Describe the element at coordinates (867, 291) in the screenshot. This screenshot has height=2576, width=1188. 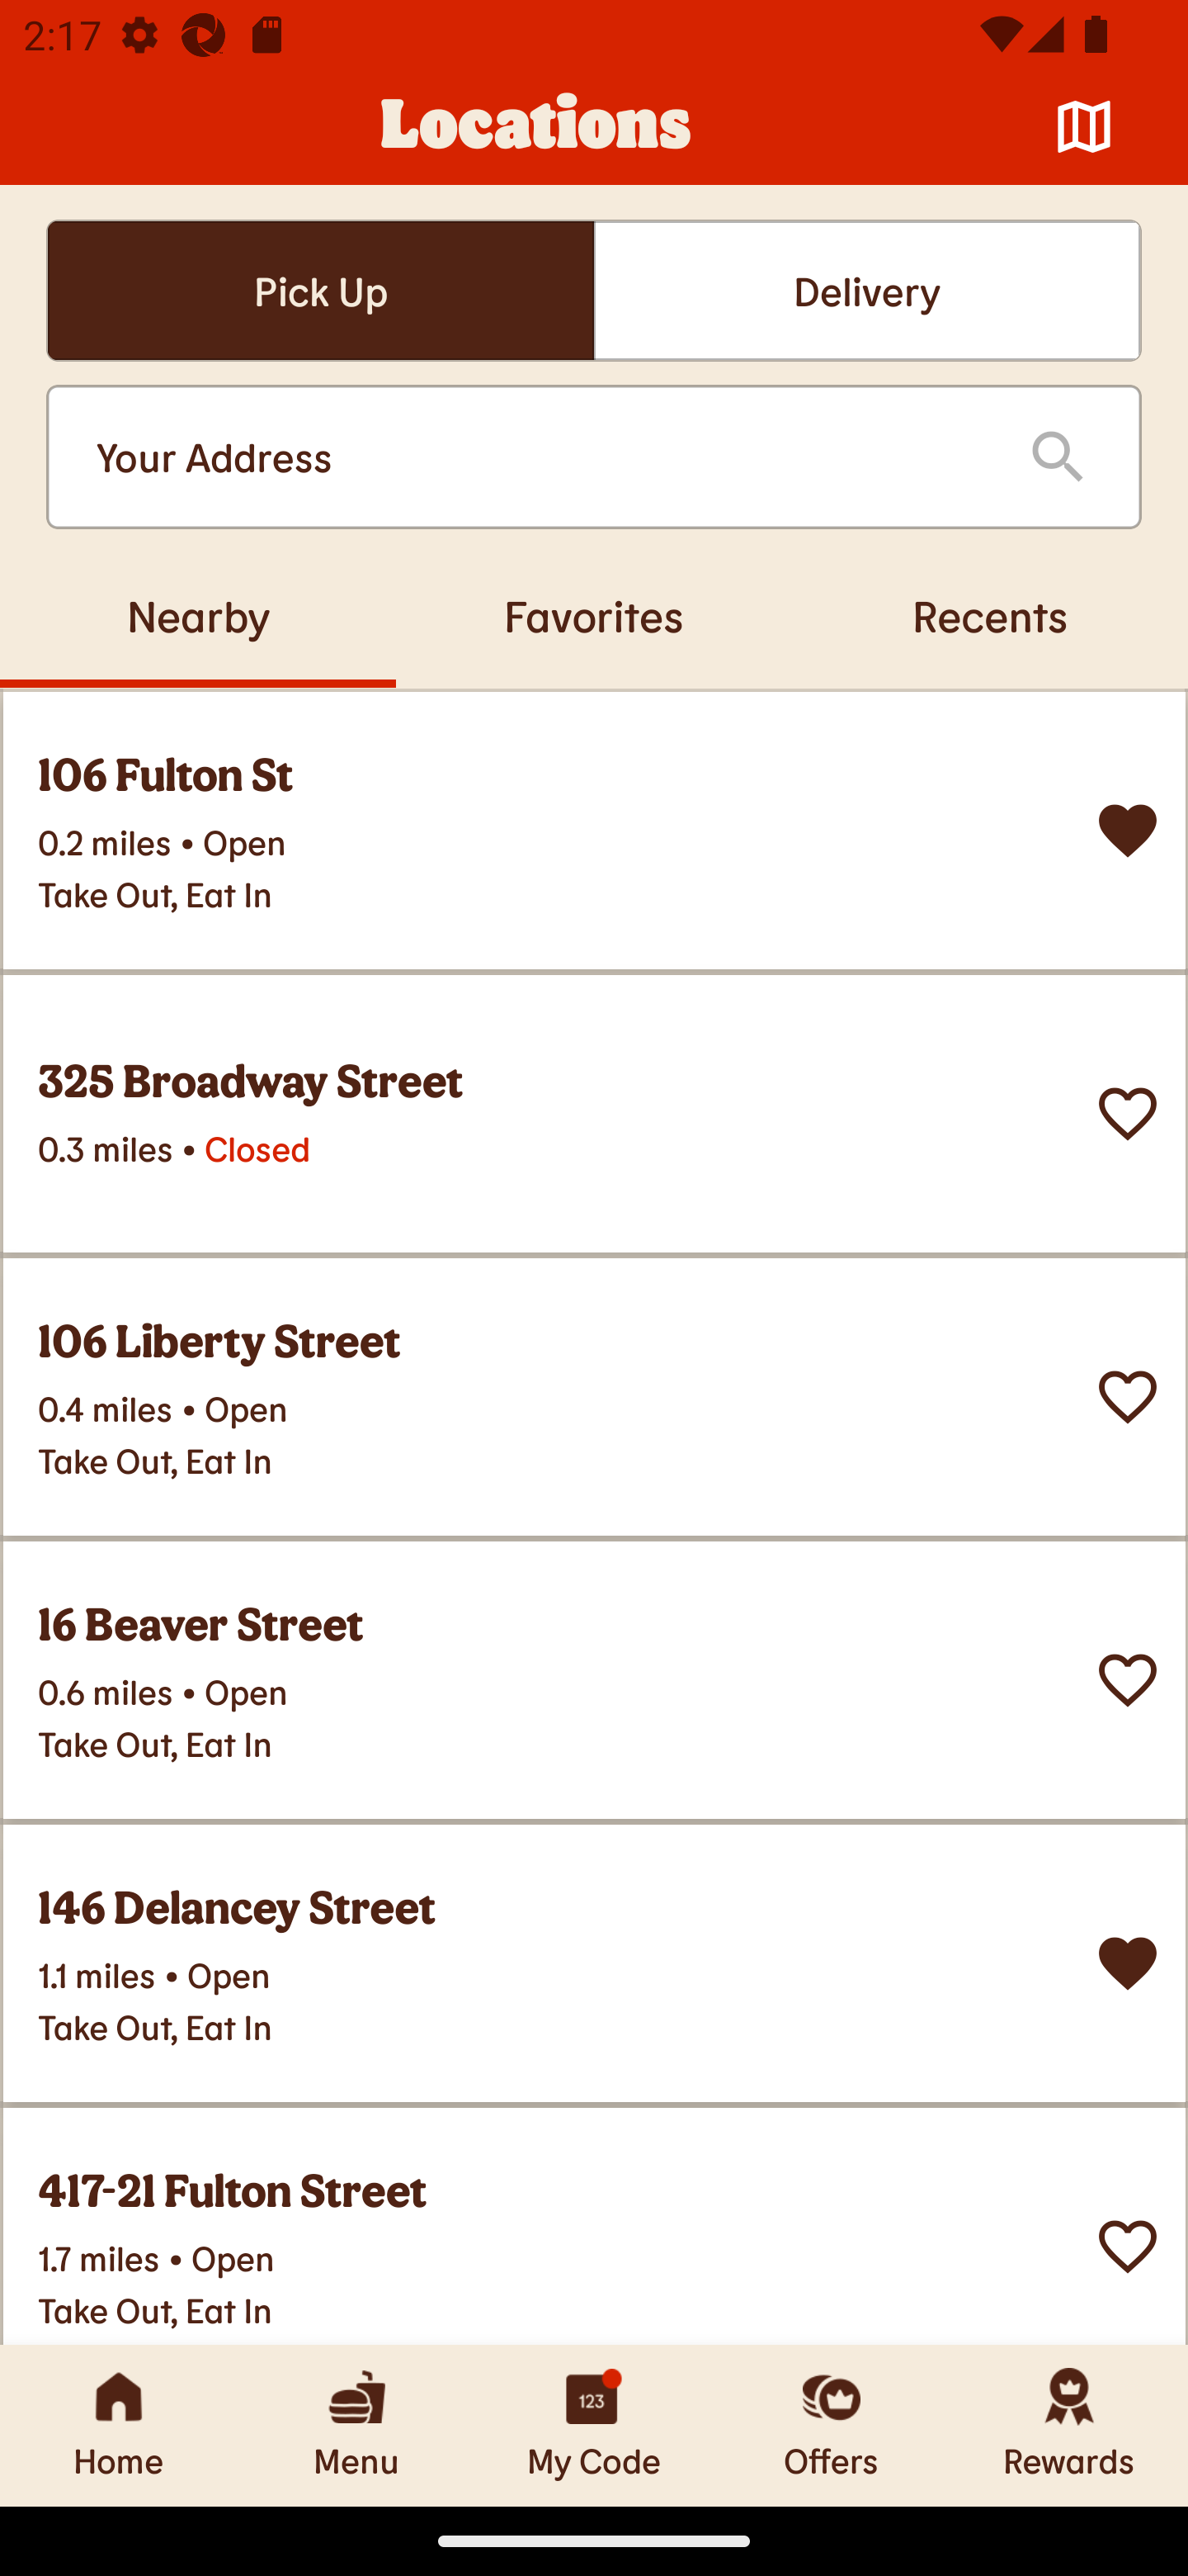
I see `Delivery Delivery Delivery` at that location.